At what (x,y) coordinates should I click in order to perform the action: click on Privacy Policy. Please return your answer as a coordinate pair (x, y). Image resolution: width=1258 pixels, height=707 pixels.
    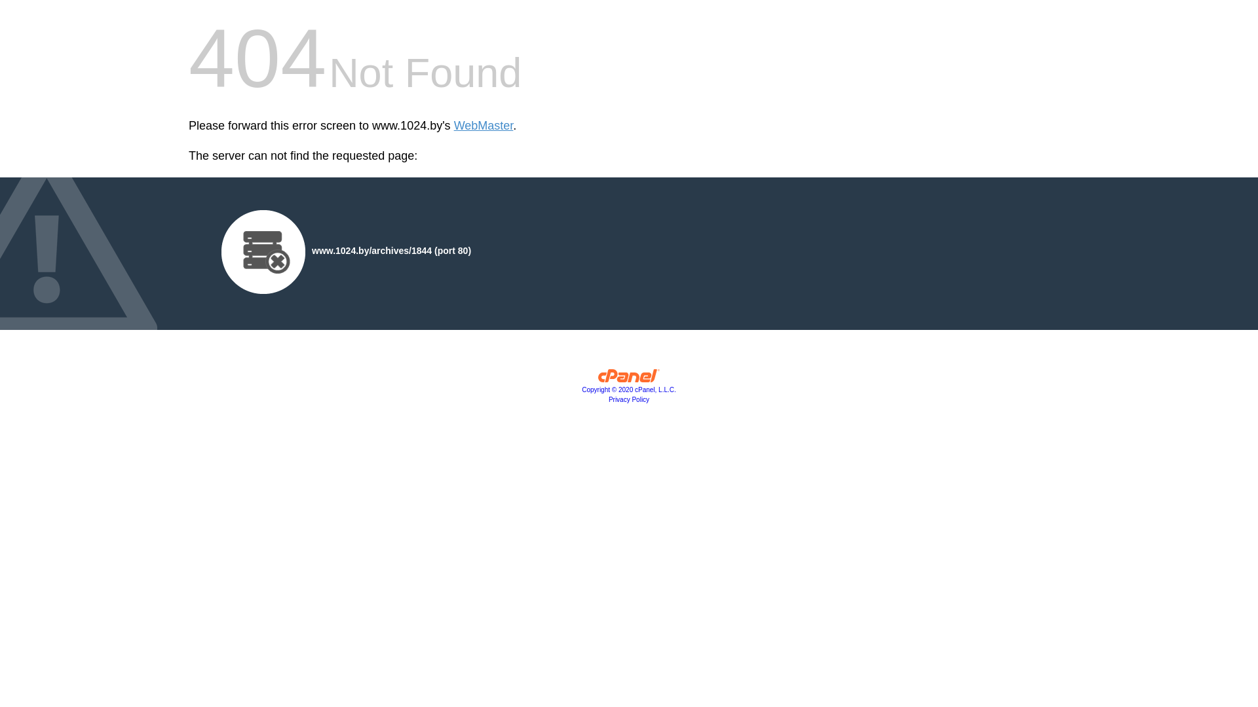
    Looking at the image, I should click on (629, 399).